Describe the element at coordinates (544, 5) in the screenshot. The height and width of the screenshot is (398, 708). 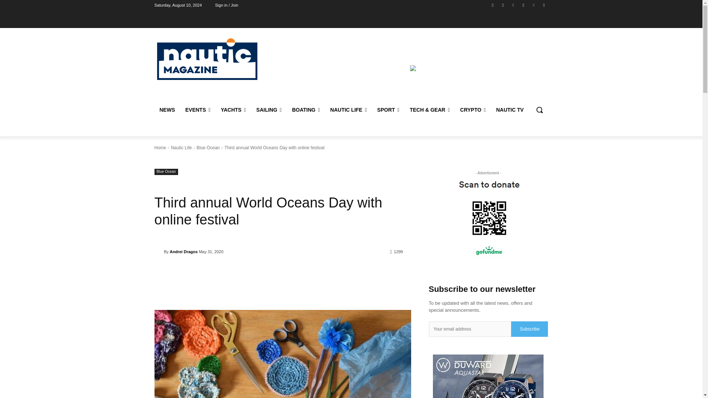
I see `Youtube` at that location.